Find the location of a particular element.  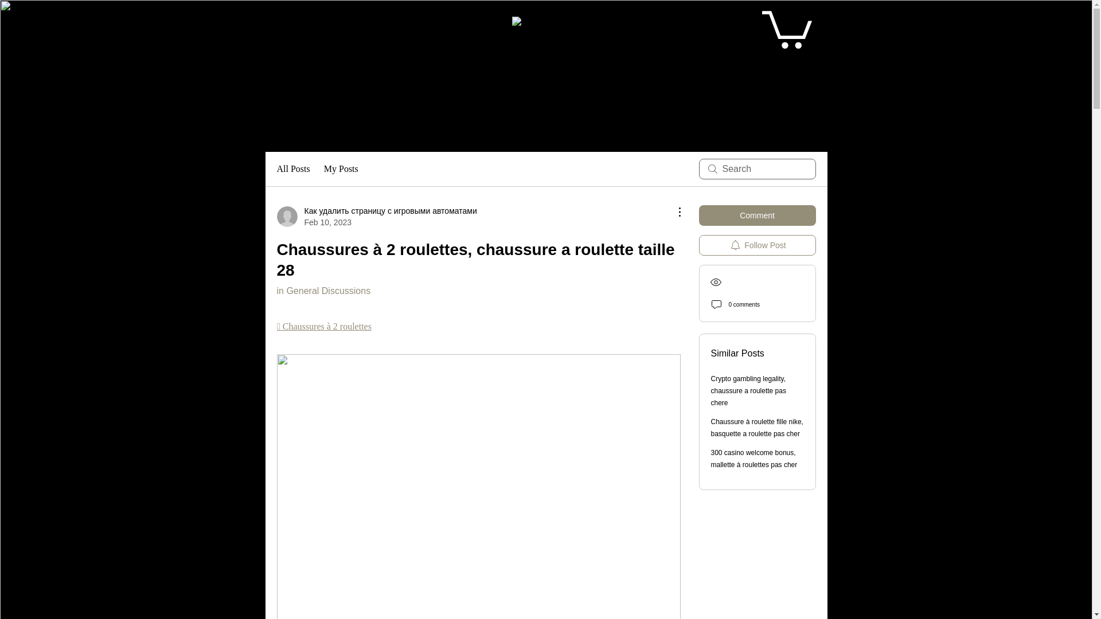

Follow Post is located at coordinates (757, 245).